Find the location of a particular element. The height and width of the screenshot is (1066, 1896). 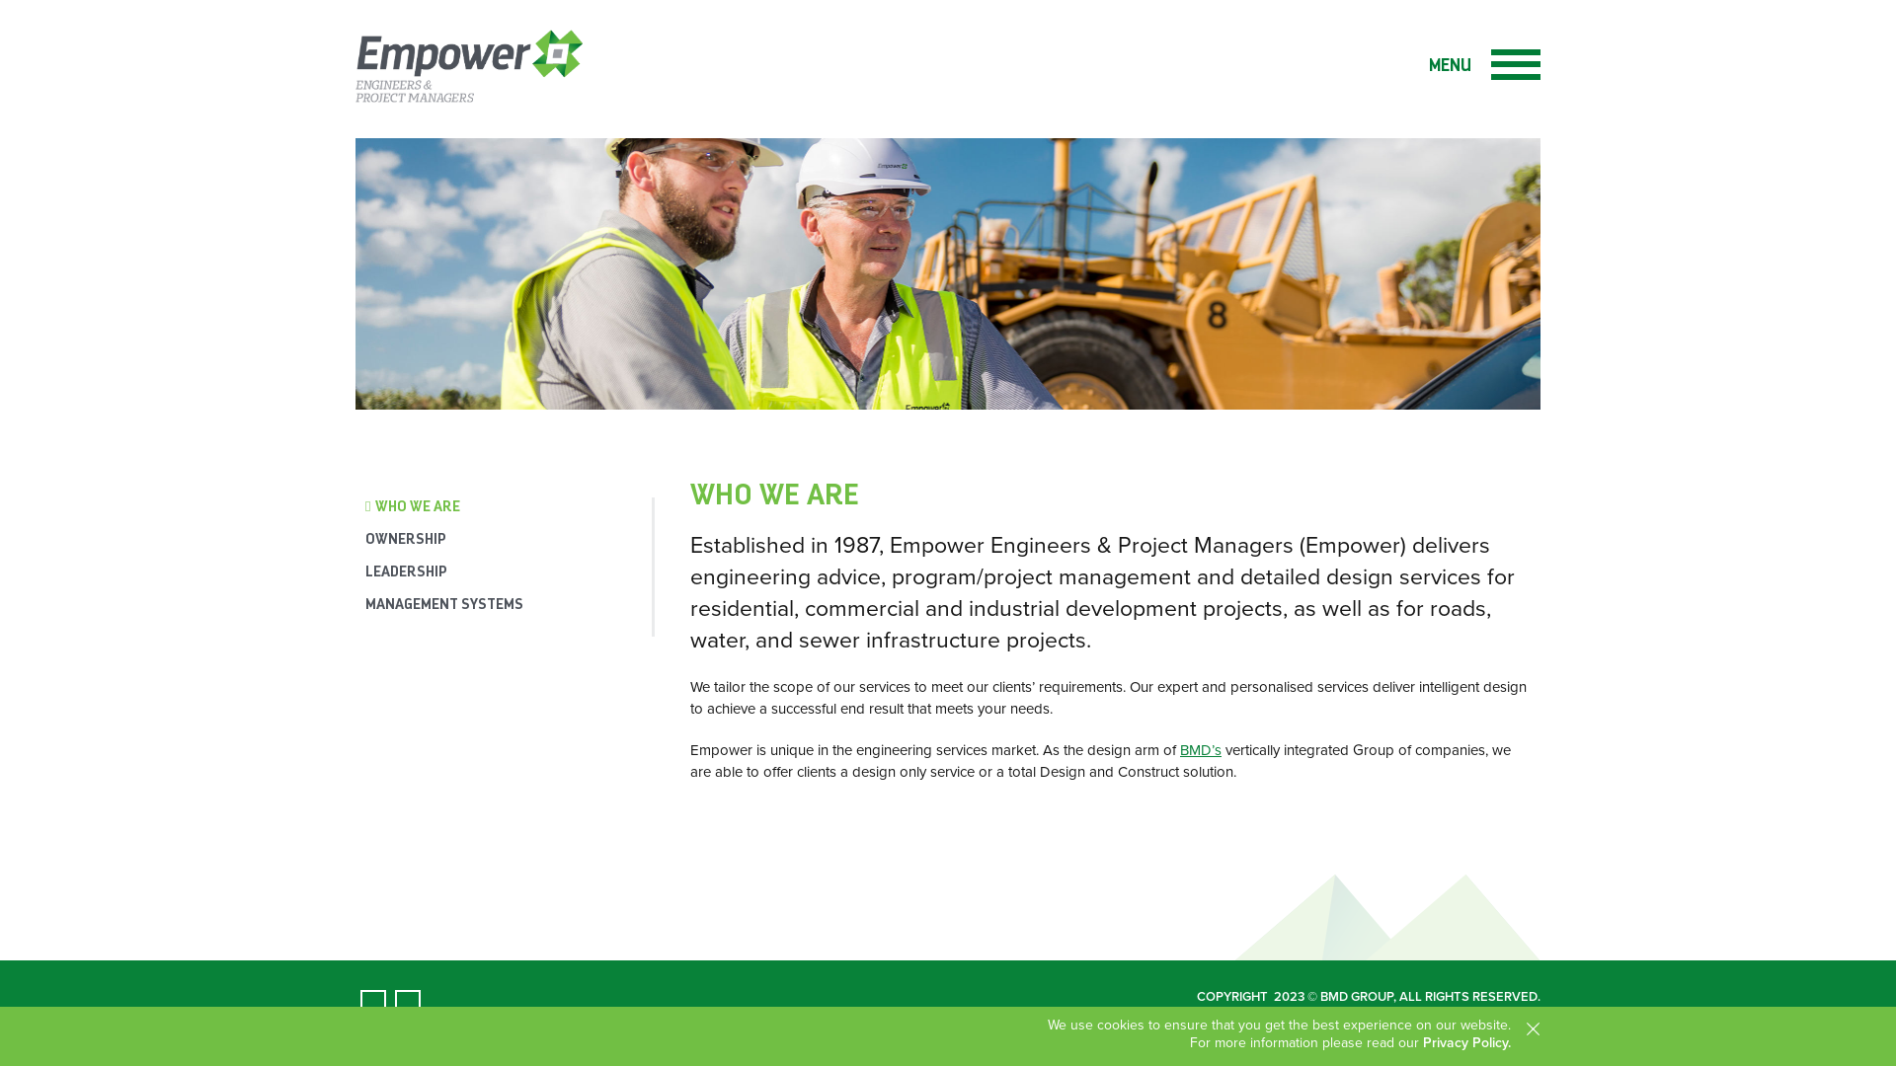

PRIVACY POLICY is located at coordinates (1238, 1012).